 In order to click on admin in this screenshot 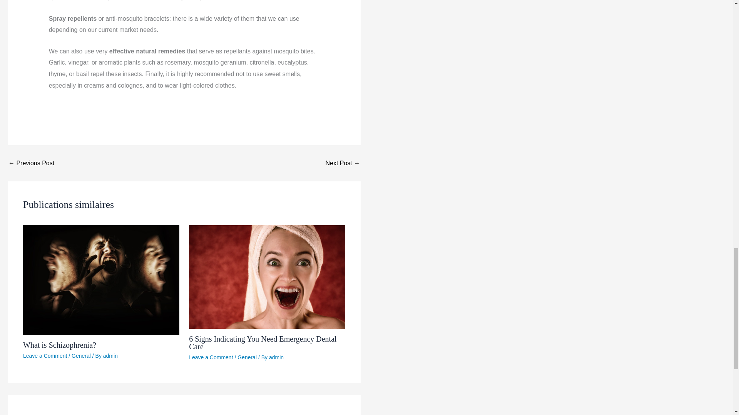, I will do `click(110, 356)`.